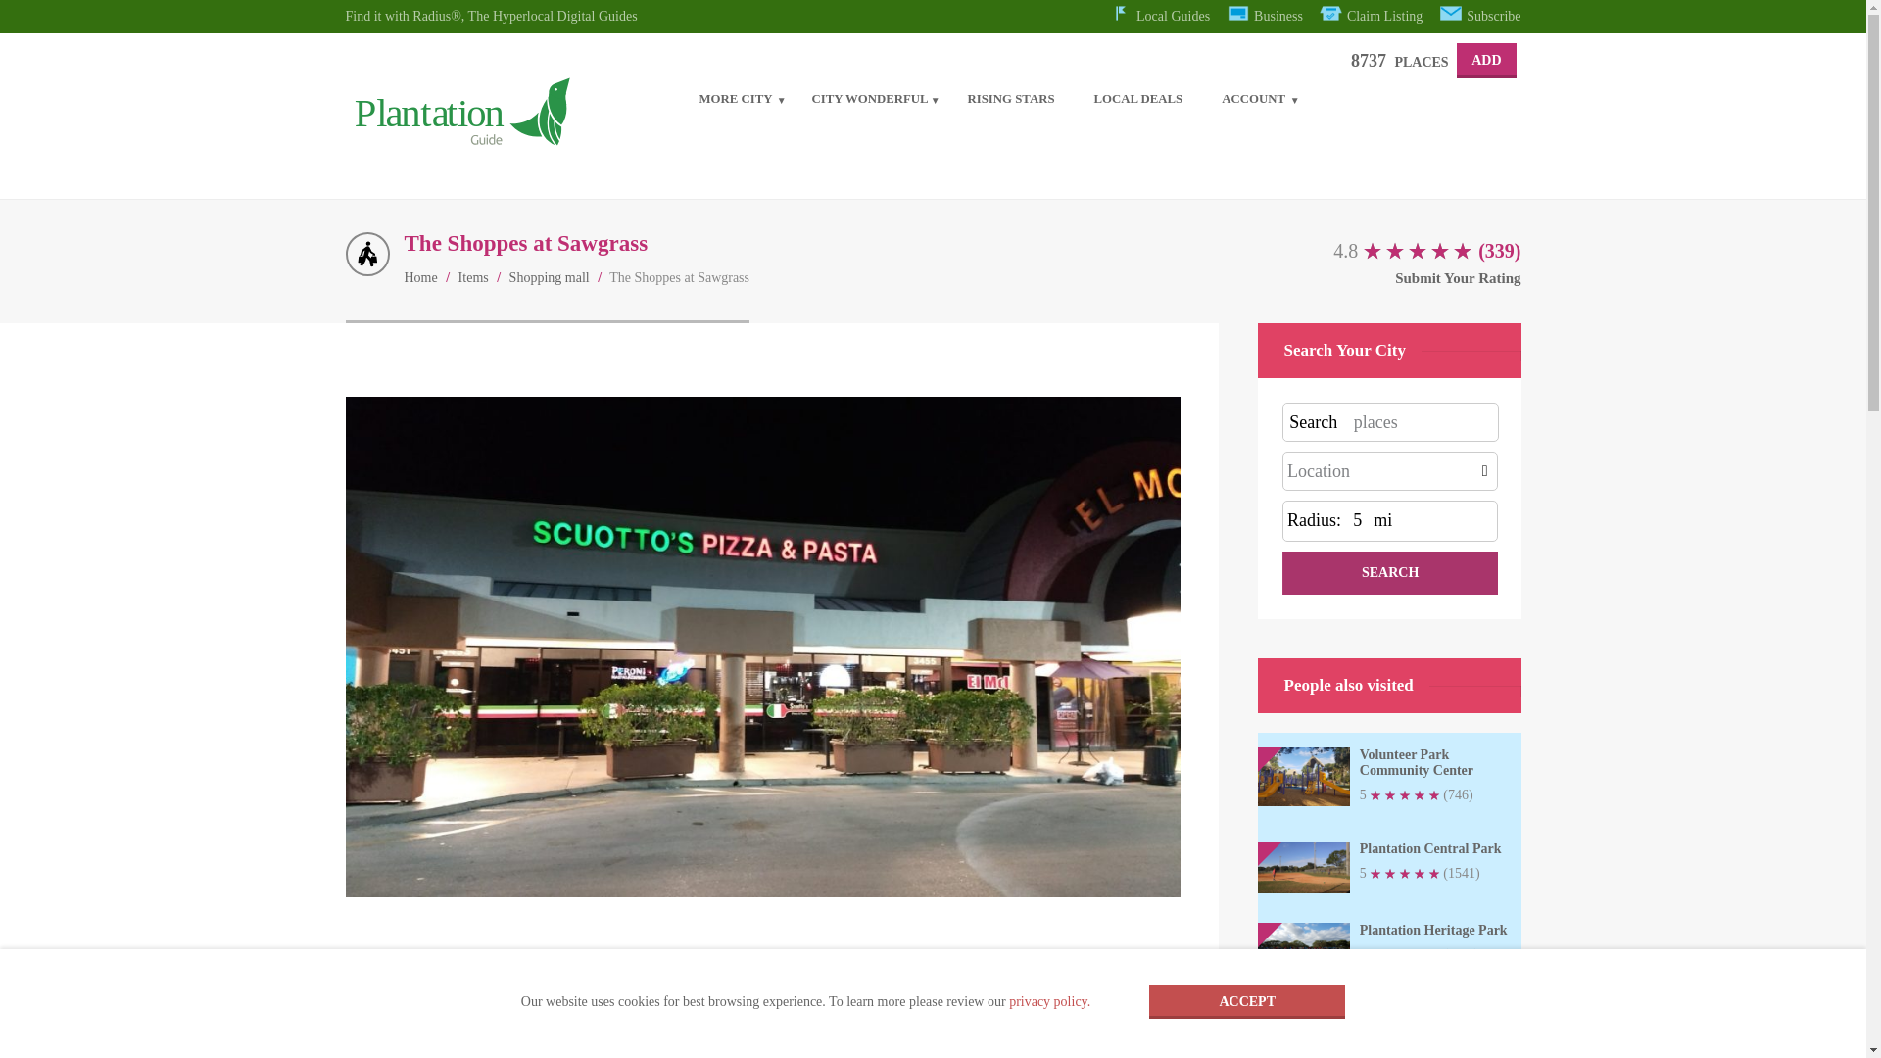 The width and height of the screenshot is (1881, 1058). Describe the element at coordinates (474, 277) in the screenshot. I see `Items` at that location.